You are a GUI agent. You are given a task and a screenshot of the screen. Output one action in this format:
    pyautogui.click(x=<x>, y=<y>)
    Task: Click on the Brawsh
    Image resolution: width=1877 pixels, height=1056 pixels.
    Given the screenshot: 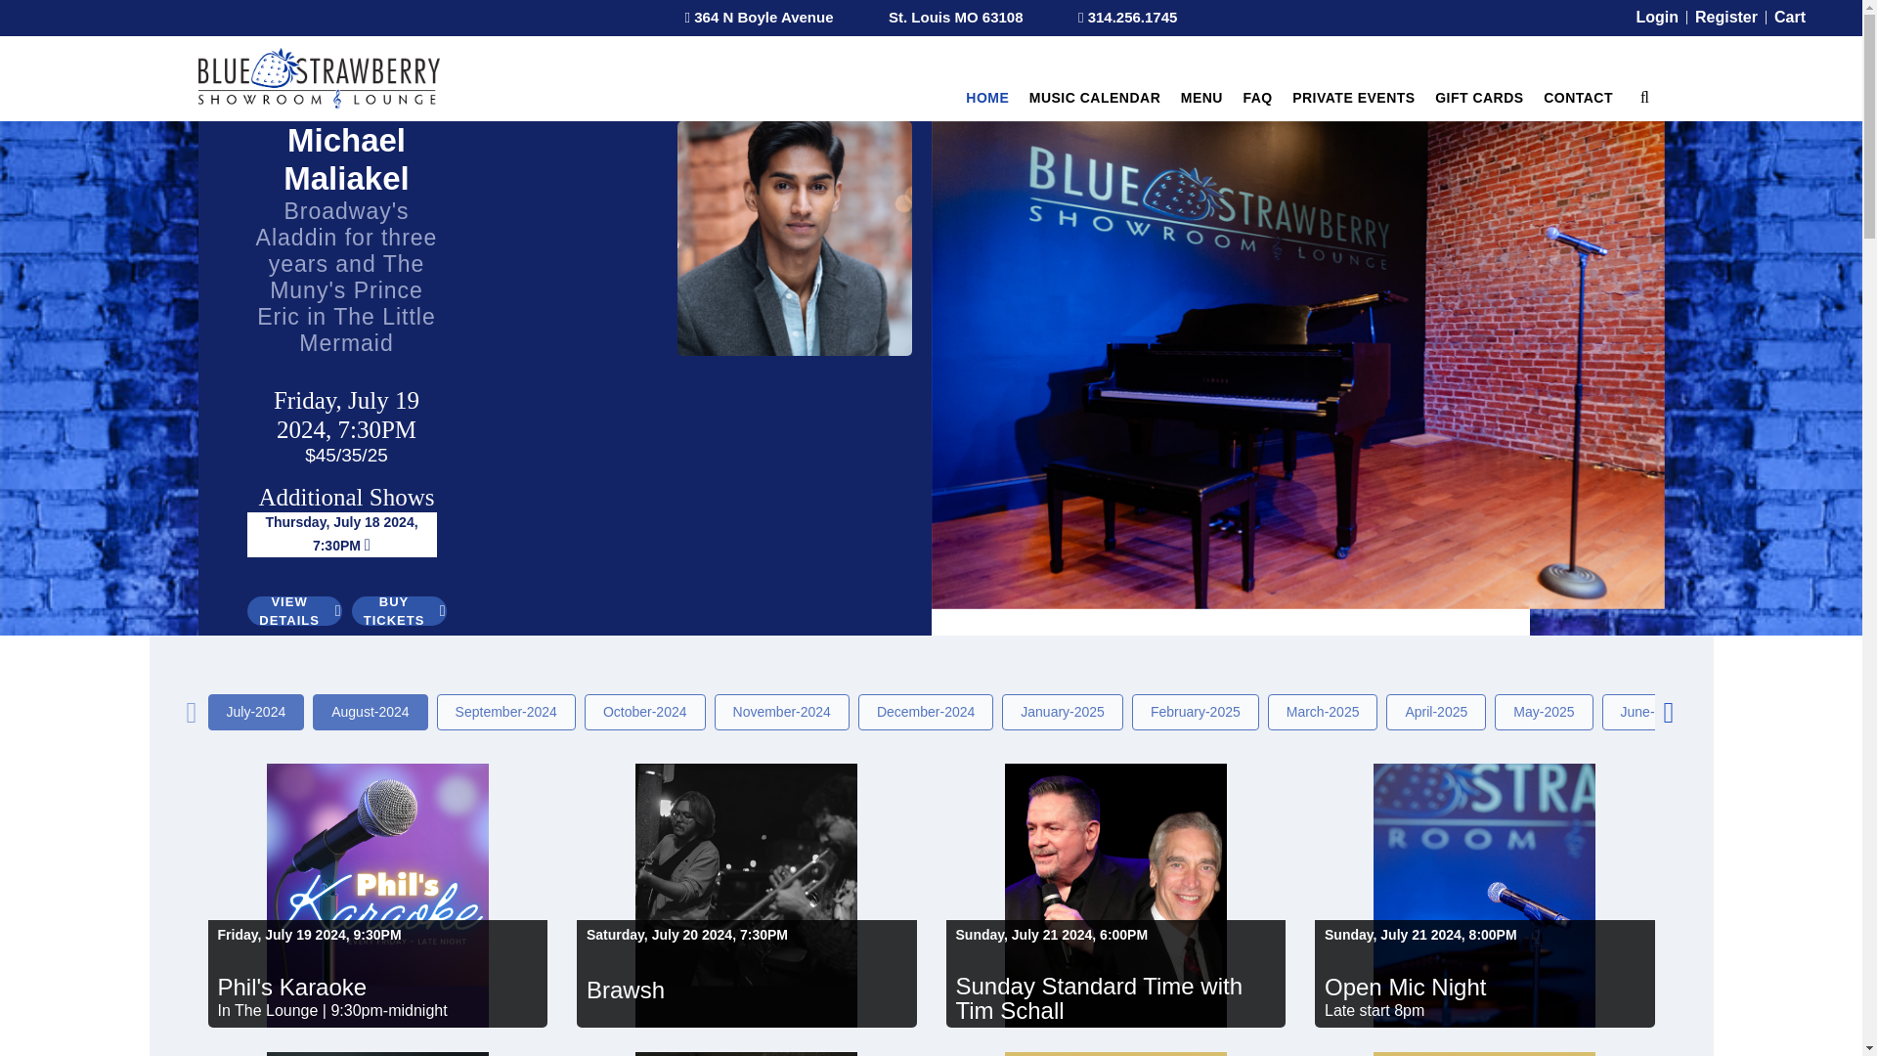 What is the action you would take?
    pyautogui.click(x=746, y=985)
    